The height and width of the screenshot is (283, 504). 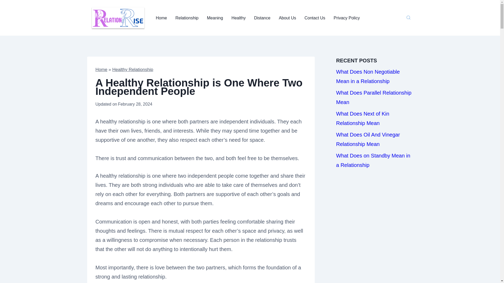 I want to click on Contact Us, so click(x=315, y=18).